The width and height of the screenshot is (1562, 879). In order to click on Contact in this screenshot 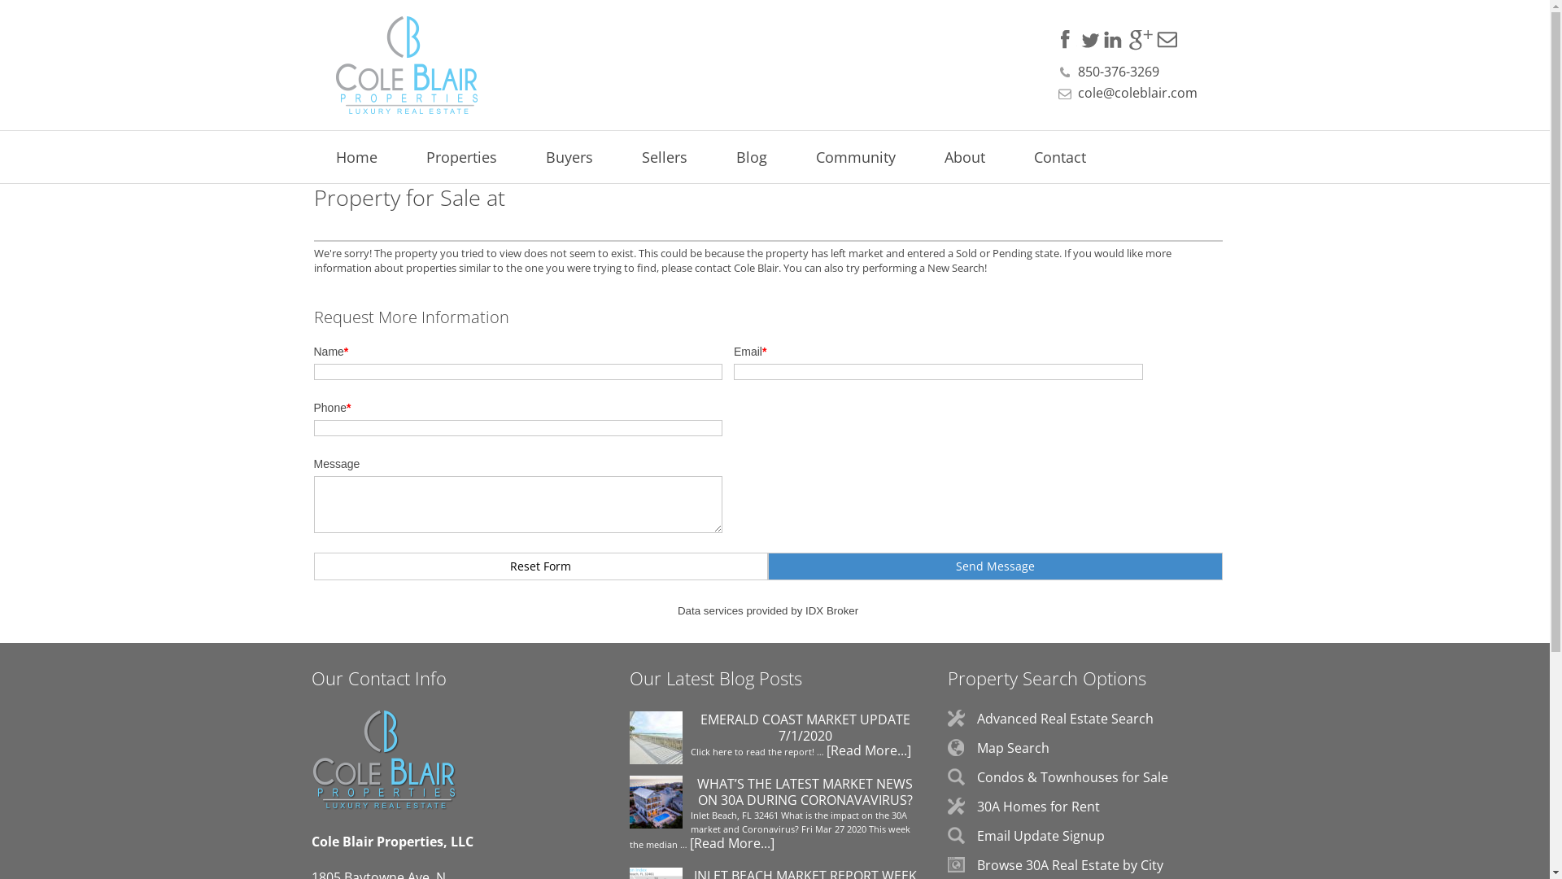, I will do `click(1059, 157)`.